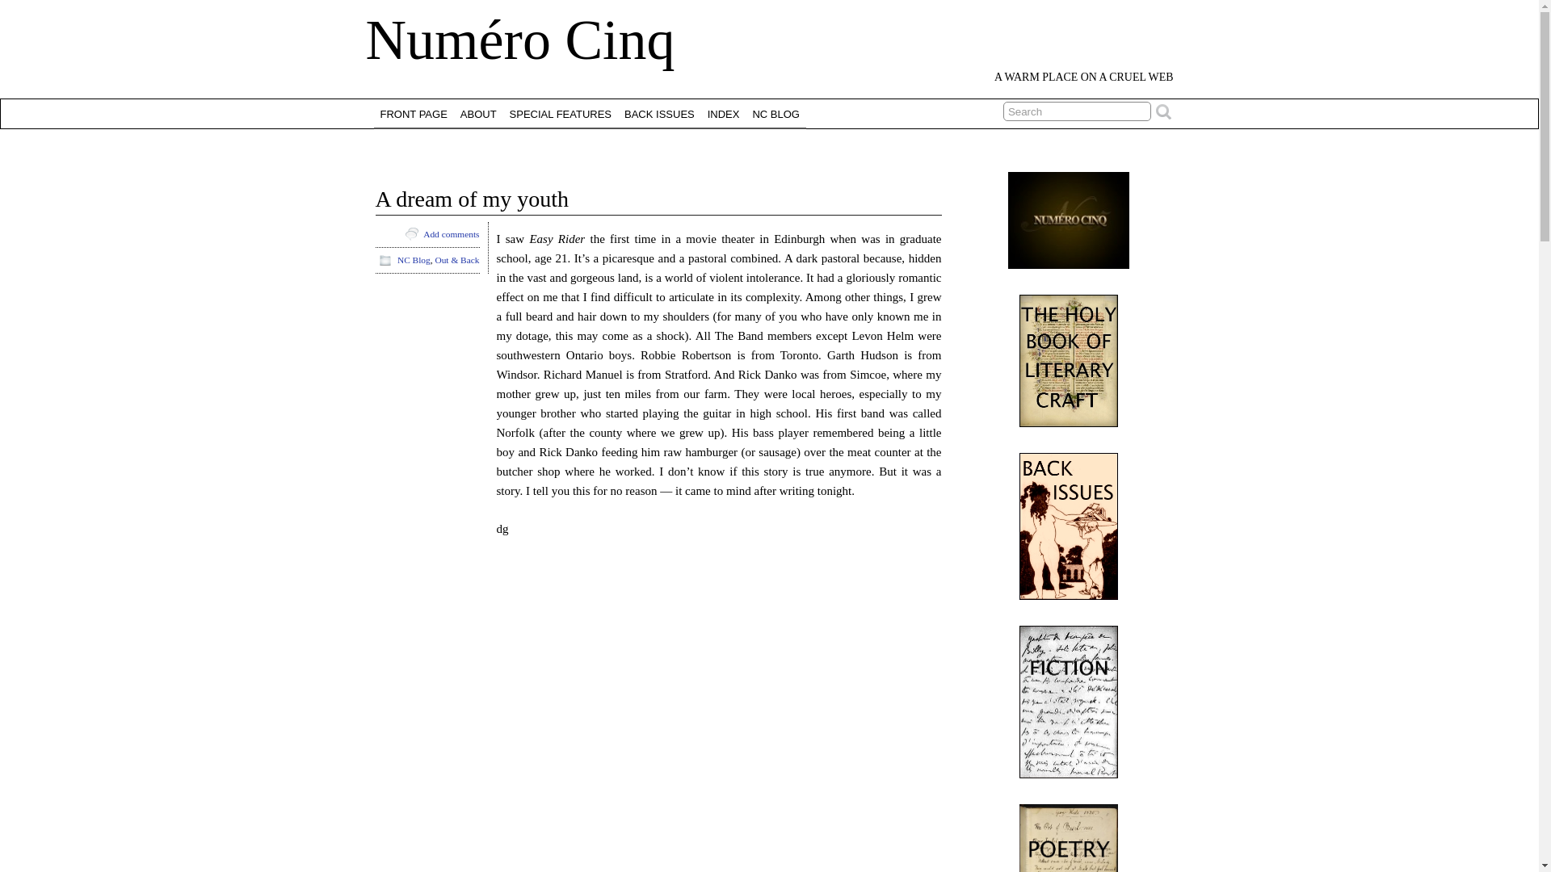 This screenshot has height=872, width=1551. I want to click on A dream of my youth, so click(472, 199).